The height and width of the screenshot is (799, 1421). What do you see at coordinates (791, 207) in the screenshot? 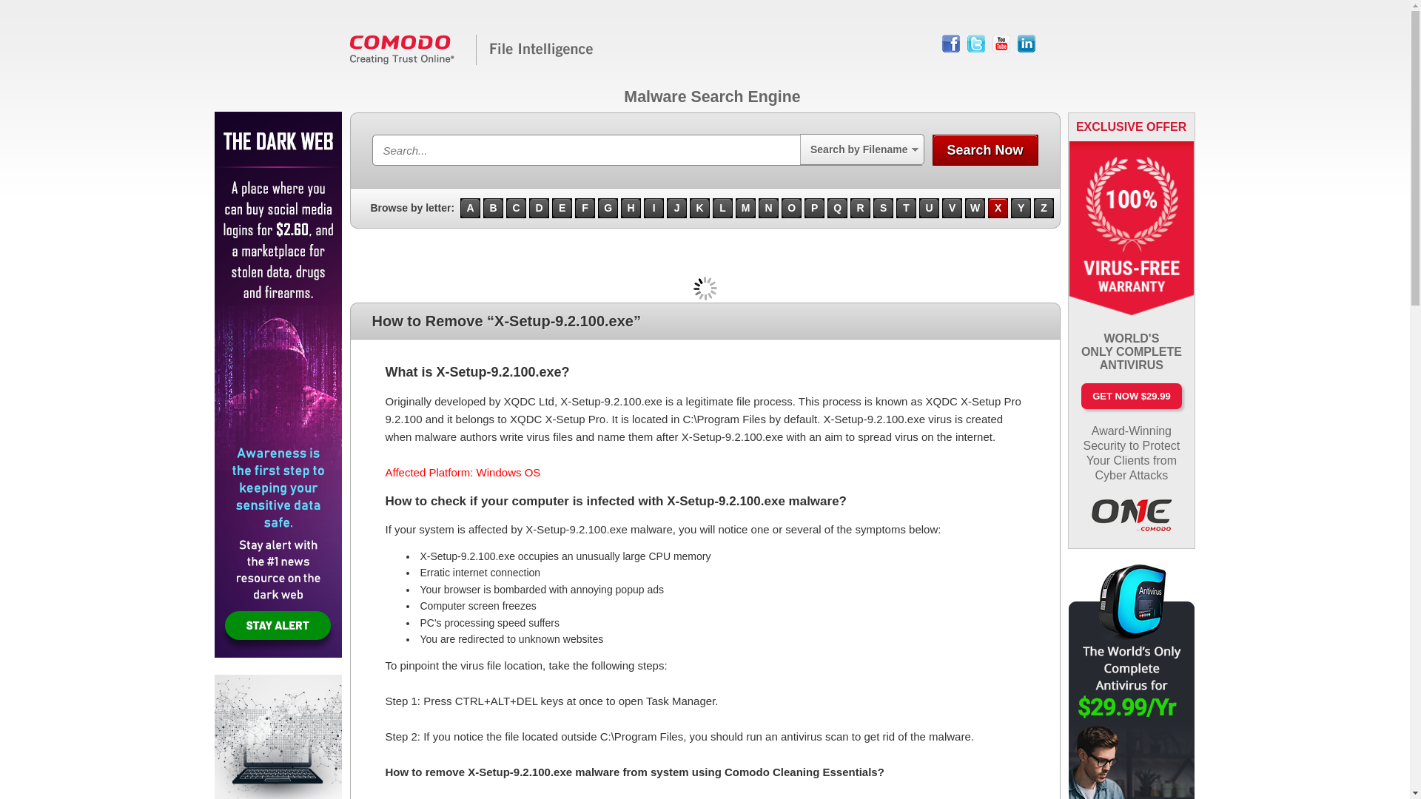
I see `O` at bounding box center [791, 207].